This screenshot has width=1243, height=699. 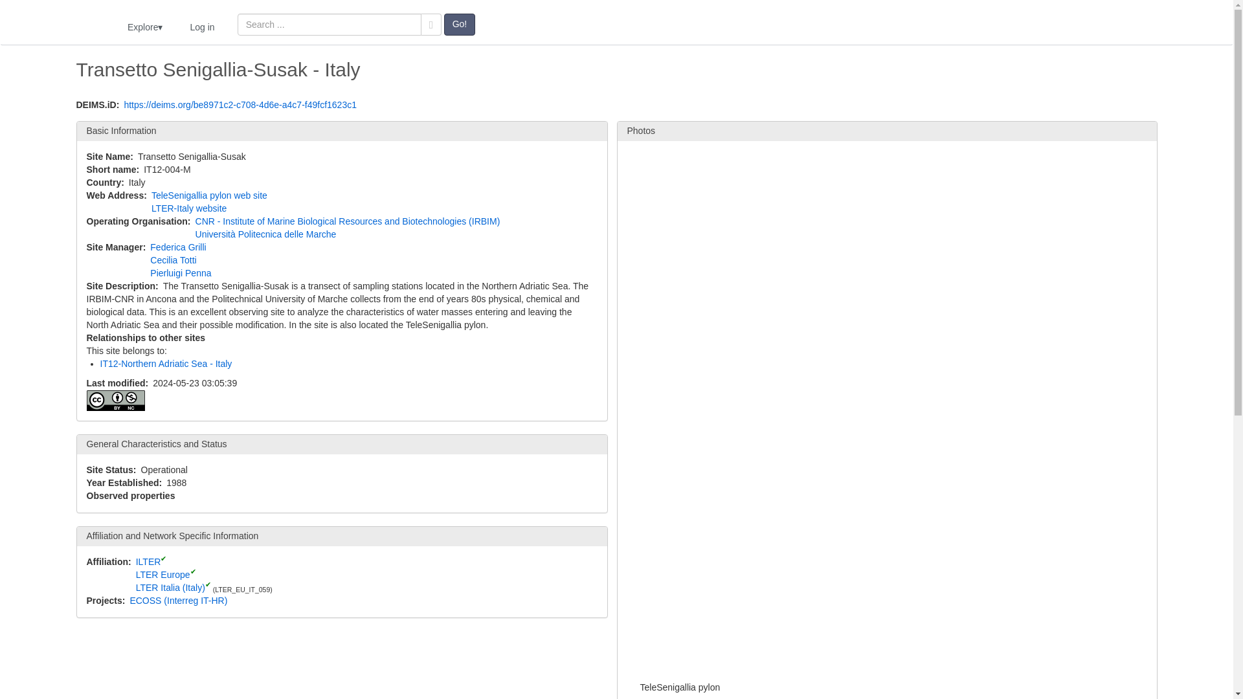 I want to click on Federica Grilli, so click(x=178, y=247).